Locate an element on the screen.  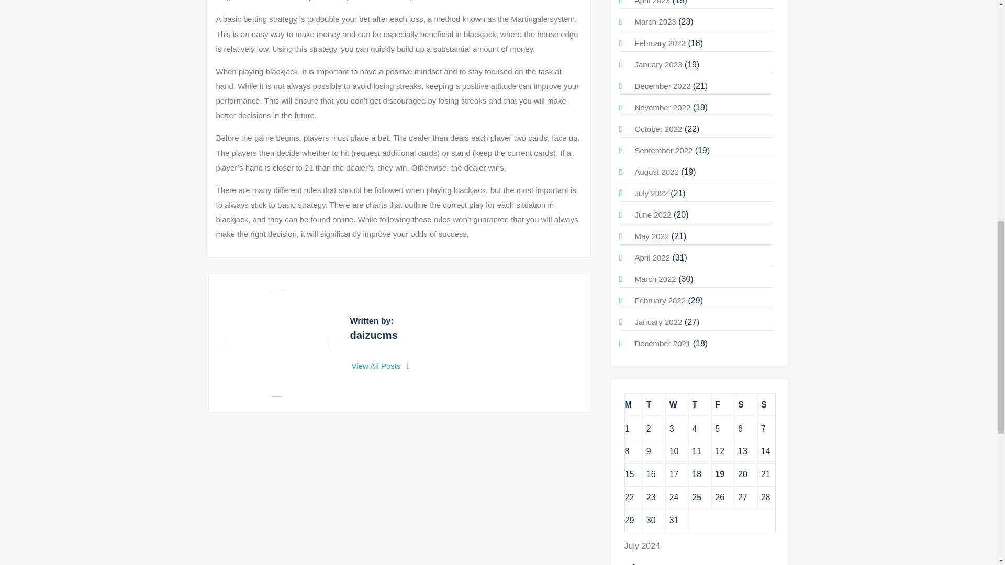
Friday is located at coordinates (723, 405).